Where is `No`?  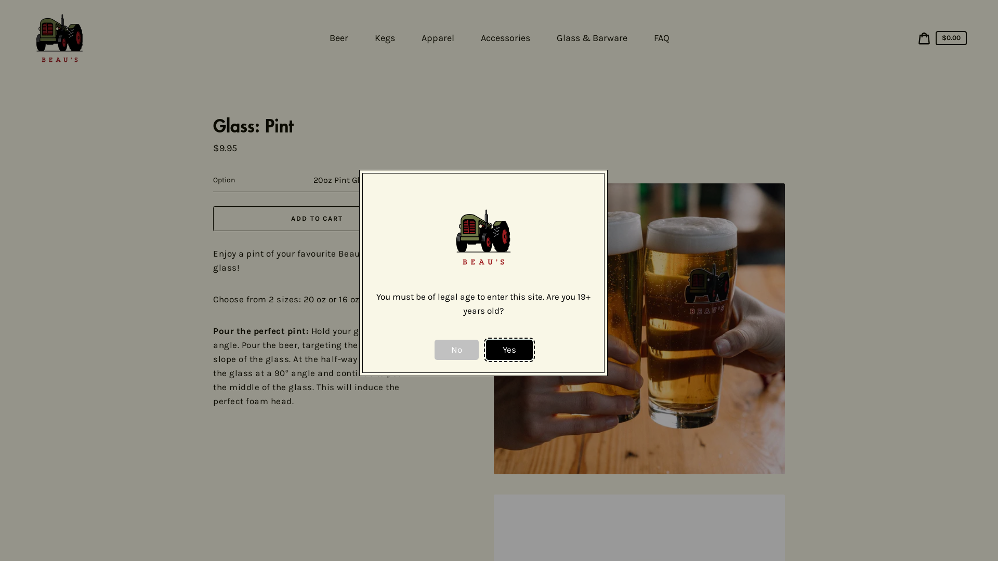
No is located at coordinates (456, 350).